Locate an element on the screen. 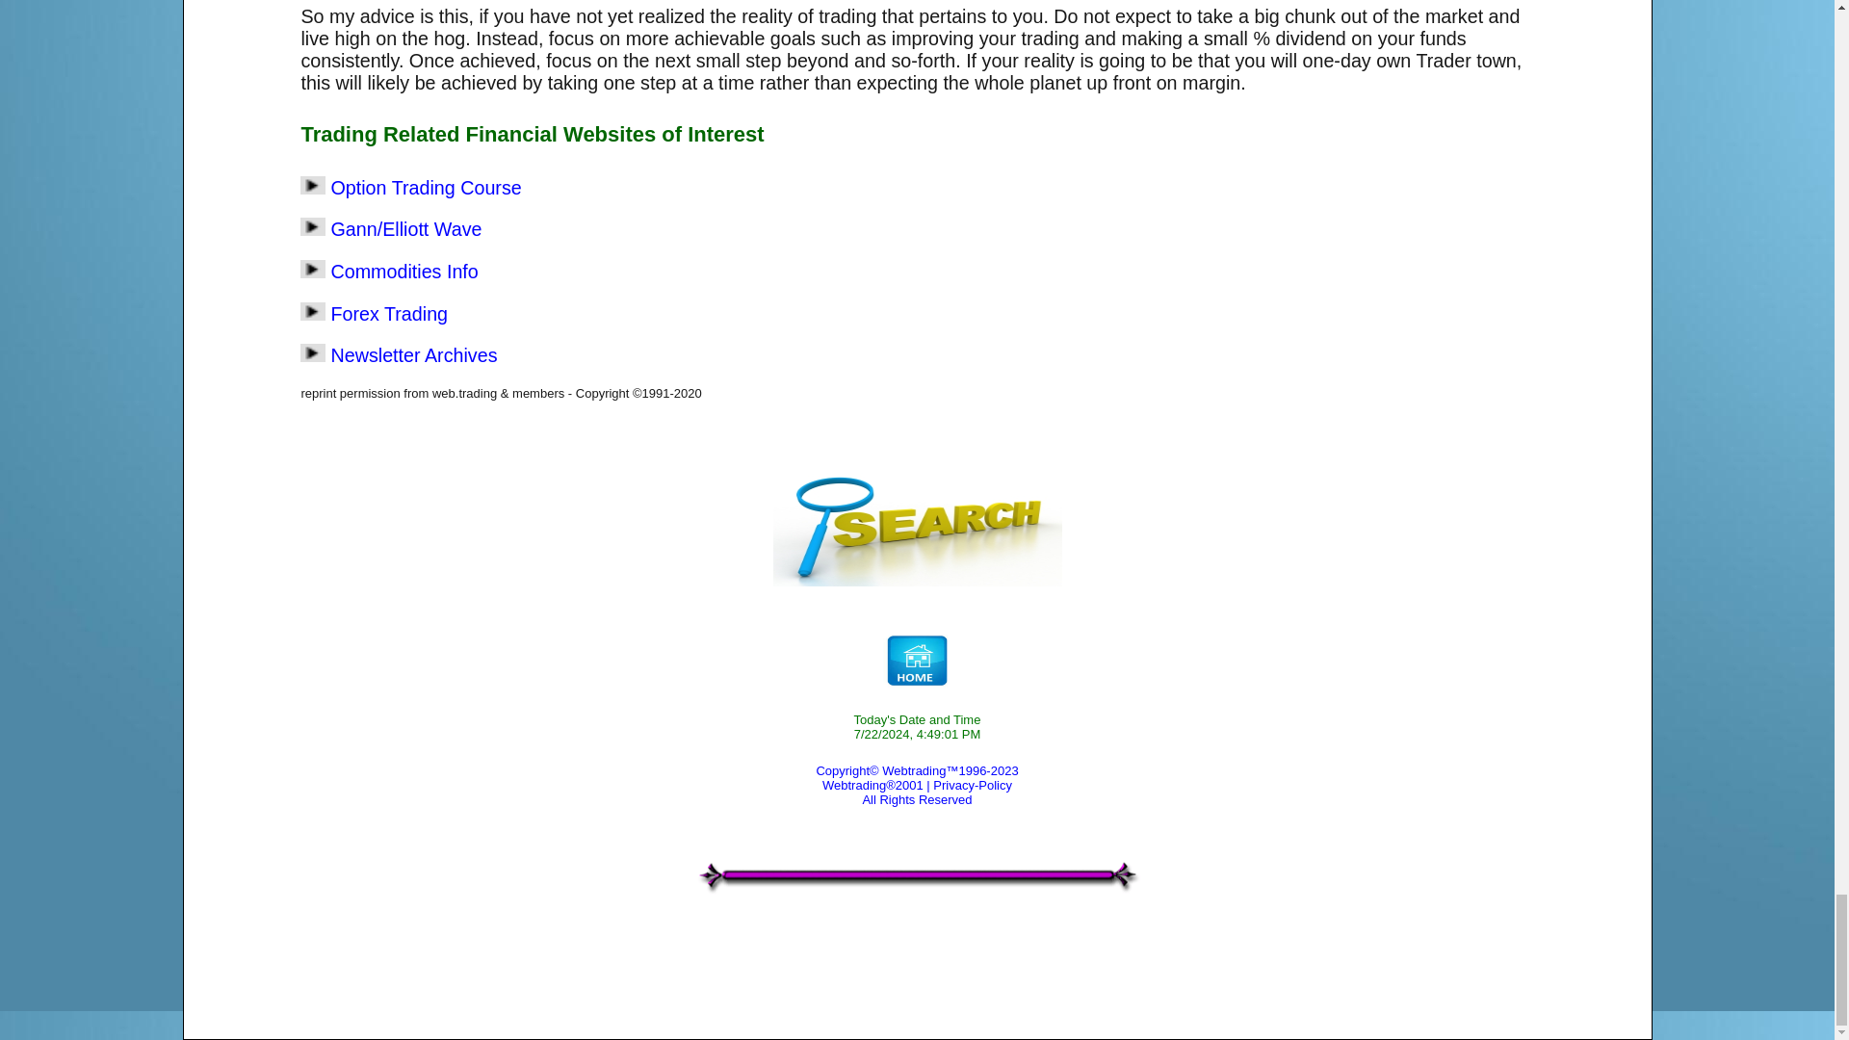 The image size is (1849, 1040). Forex Trading is located at coordinates (389, 314).